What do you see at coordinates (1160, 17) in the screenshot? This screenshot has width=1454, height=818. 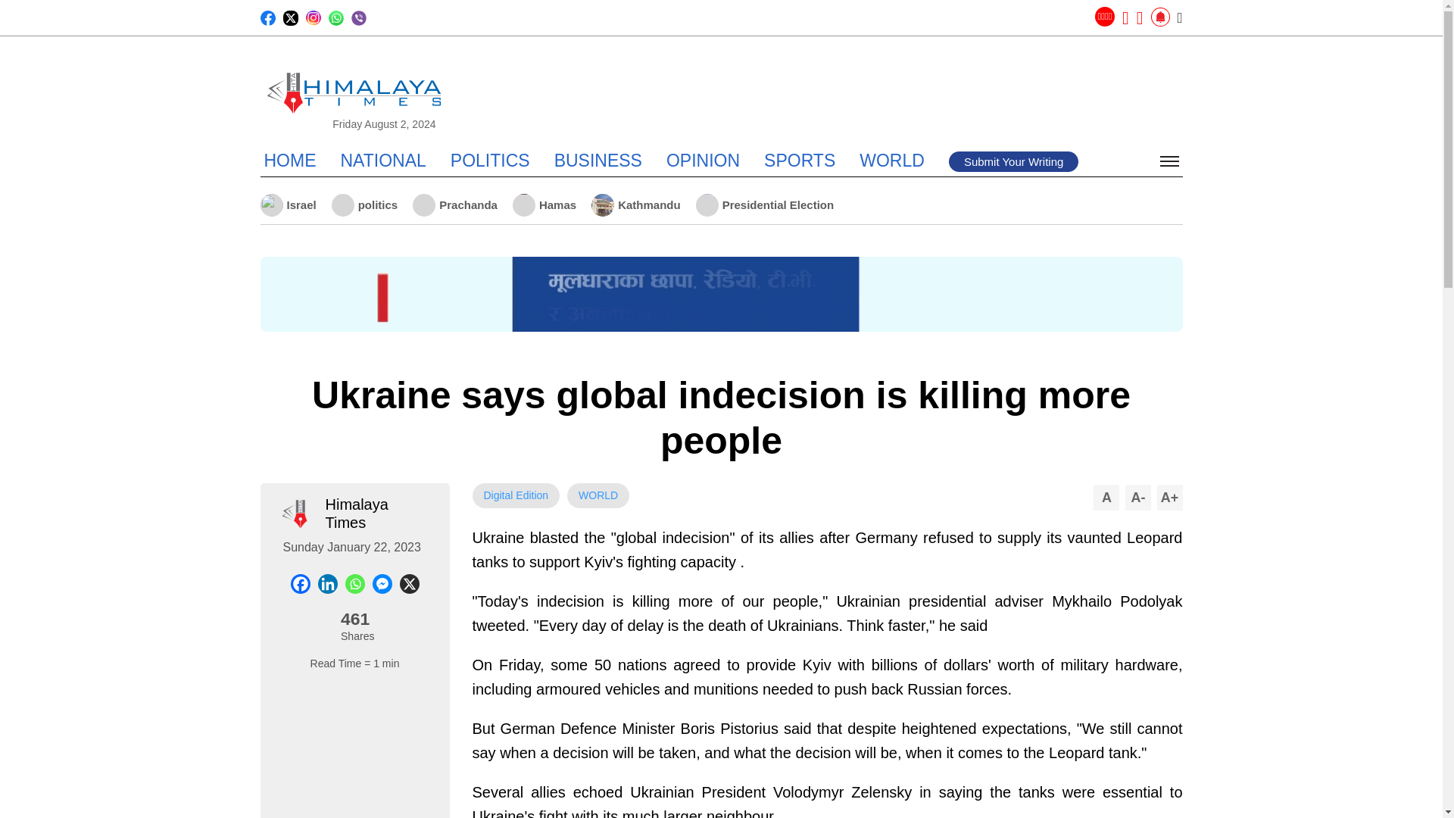 I see `Notifications` at bounding box center [1160, 17].